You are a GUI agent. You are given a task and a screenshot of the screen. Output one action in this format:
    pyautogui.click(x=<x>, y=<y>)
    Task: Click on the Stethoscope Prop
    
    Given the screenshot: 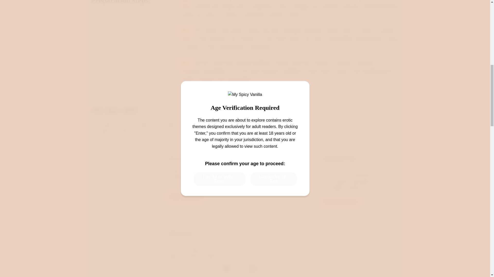 What is the action you would take?
    pyautogui.click(x=339, y=159)
    